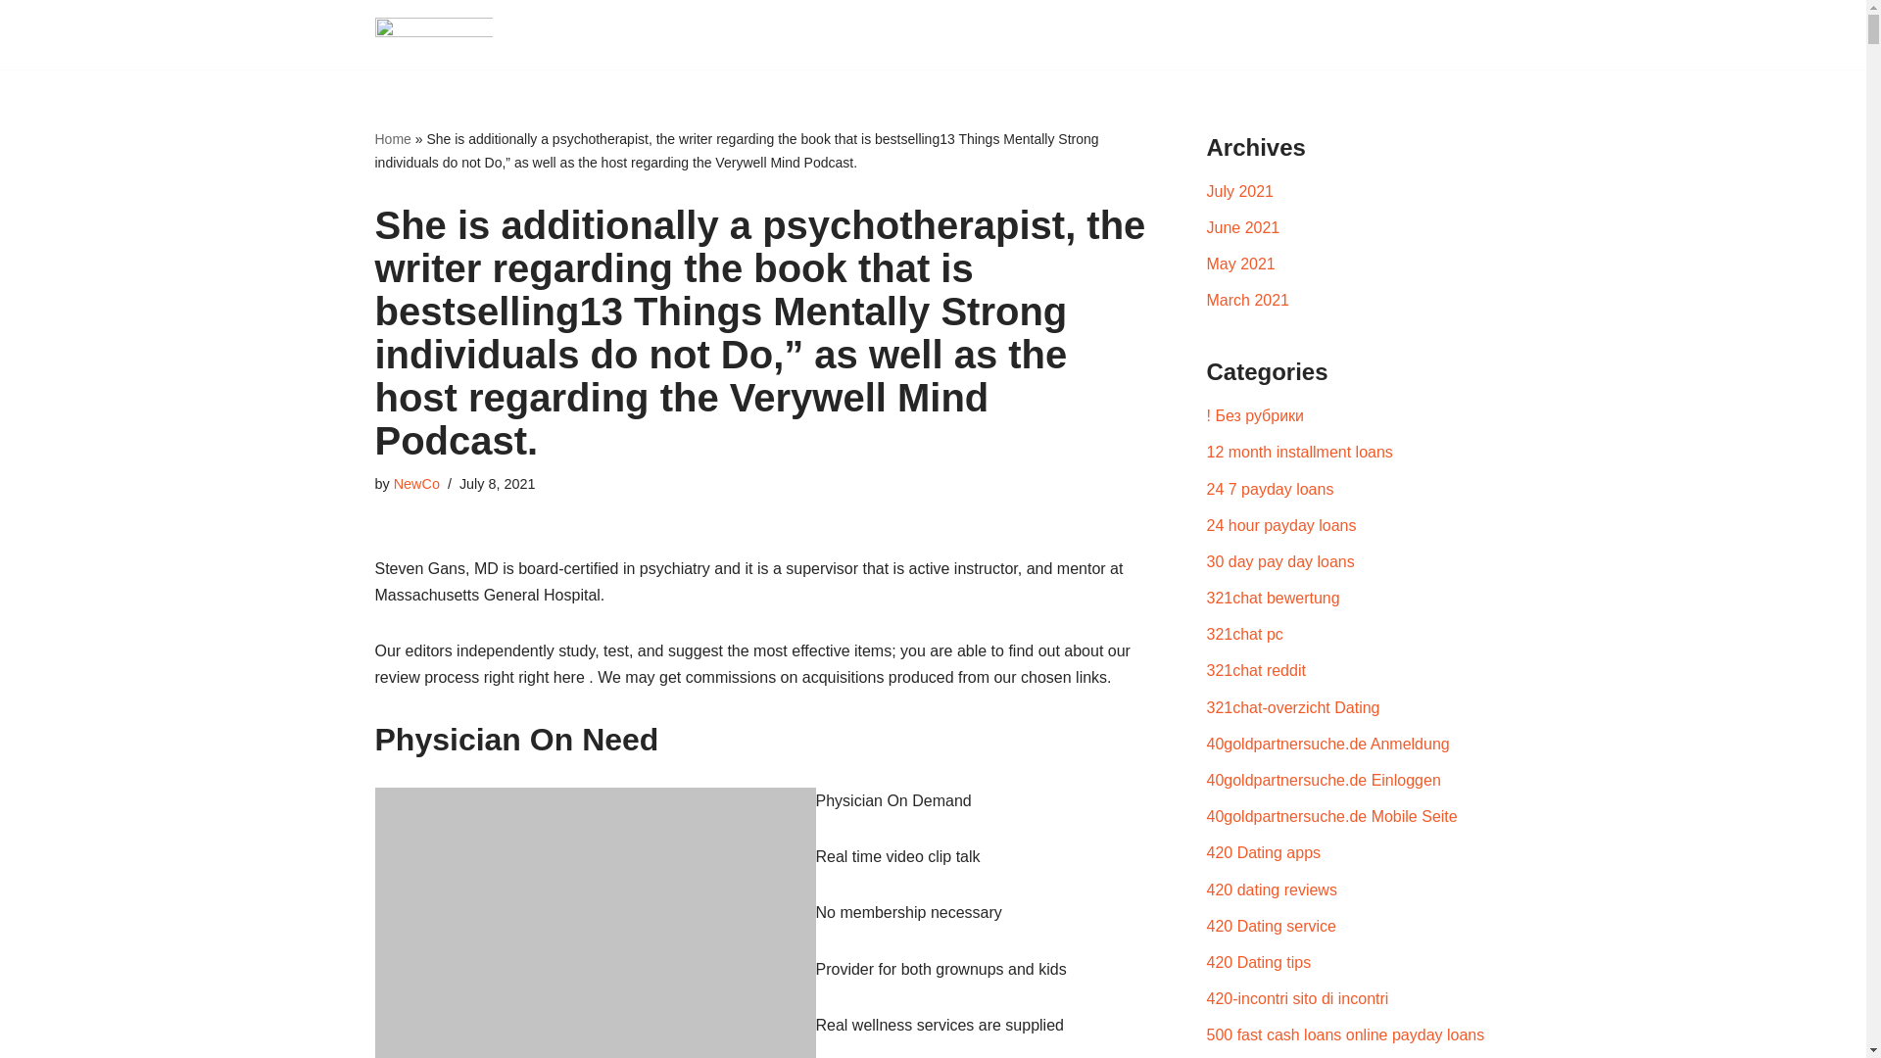 This screenshot has width=1881, height=1058. What do you see at coordinates (1248, 300) in the screenshot?
I see `March 2021` at bounding box center [1248, 300].